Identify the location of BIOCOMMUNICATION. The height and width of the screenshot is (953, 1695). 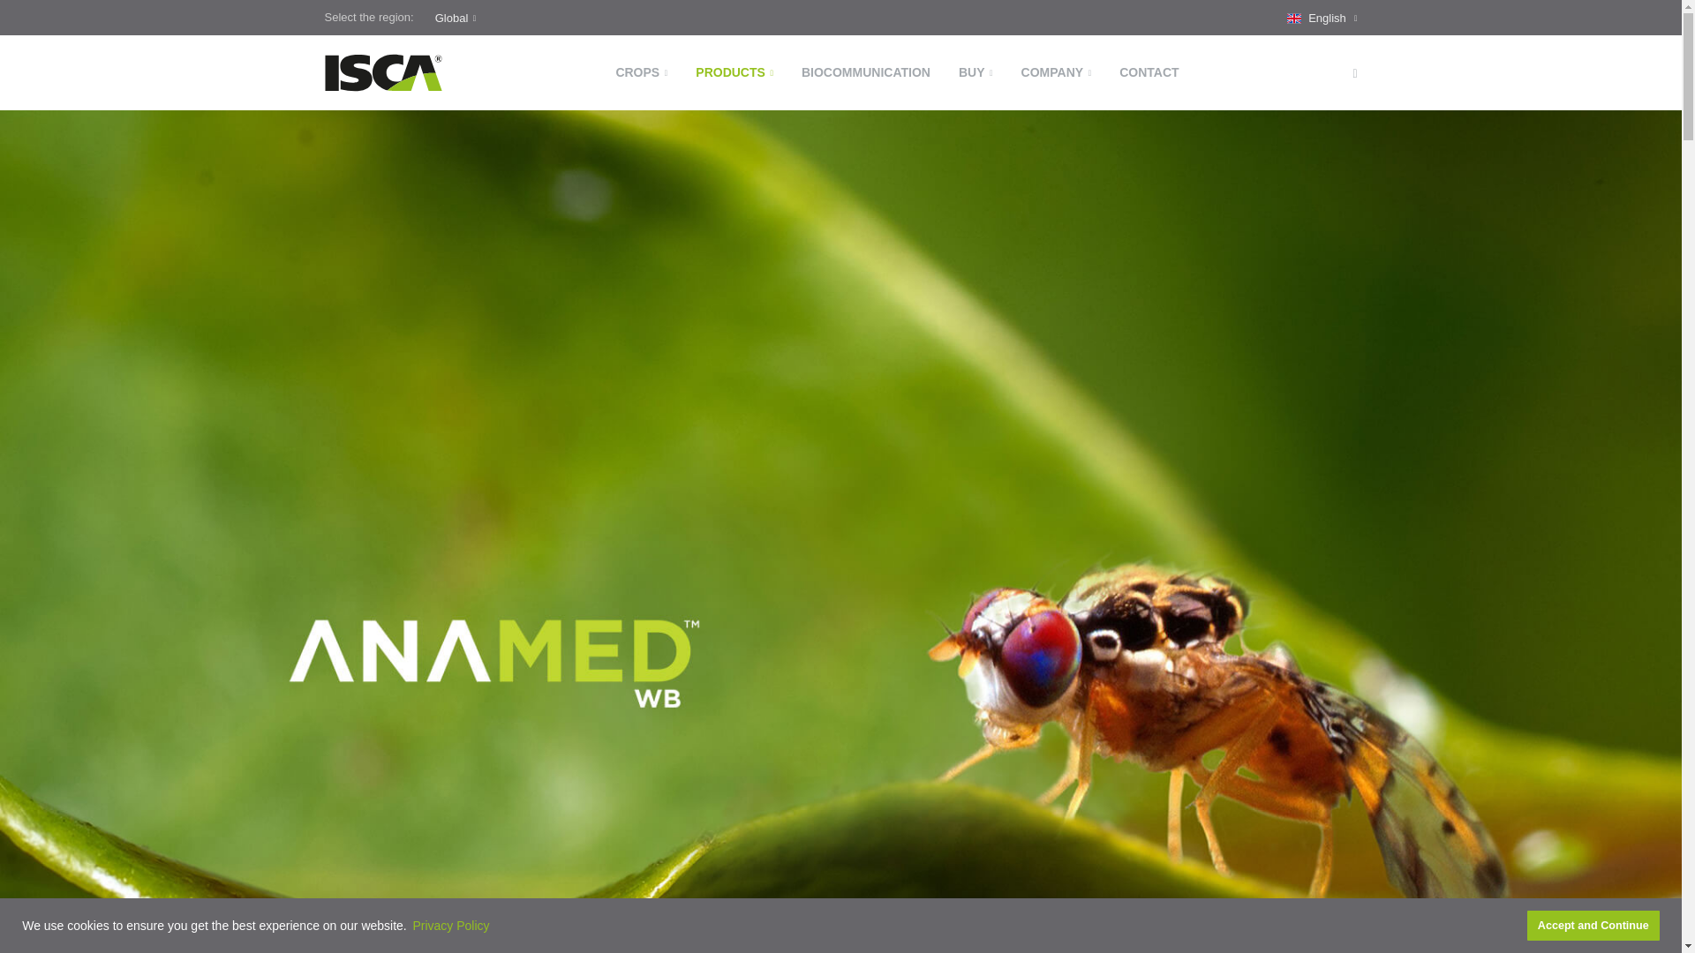
(865, 72).